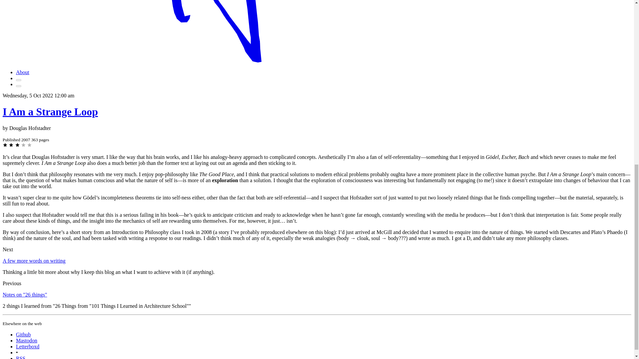 Image resolution: width=639 pixels, height=359 pixels. What do you see at coordinates (50, 112) in the screenshot?
I see `I Am a Strange Loop` at bounding box center [50, 112].